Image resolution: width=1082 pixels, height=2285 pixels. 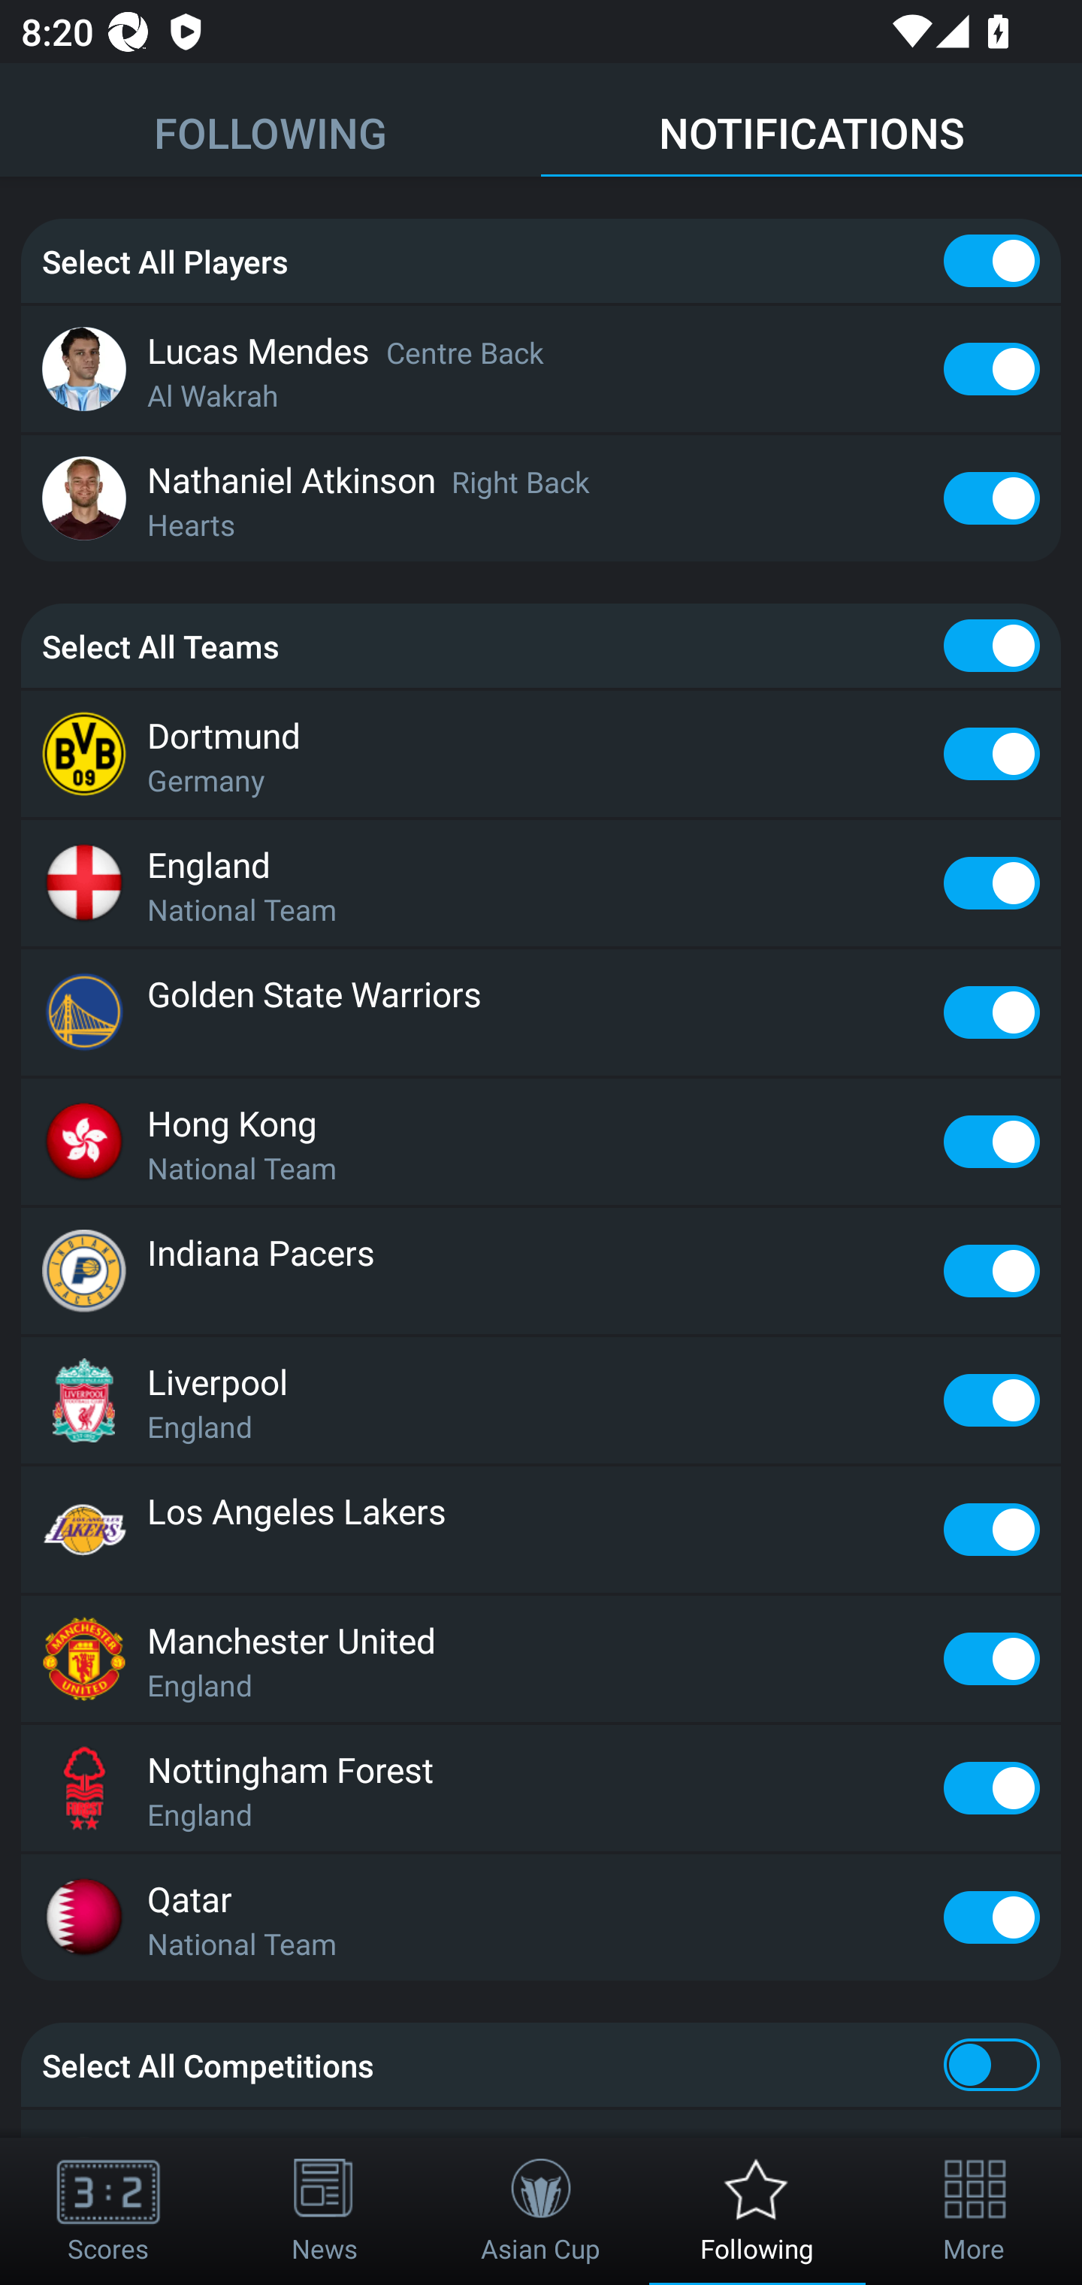 What do you see at coordinates (541, 1012) in the screenshot?
I see `Golden State Warriors` at bounding box center [541, 1012].